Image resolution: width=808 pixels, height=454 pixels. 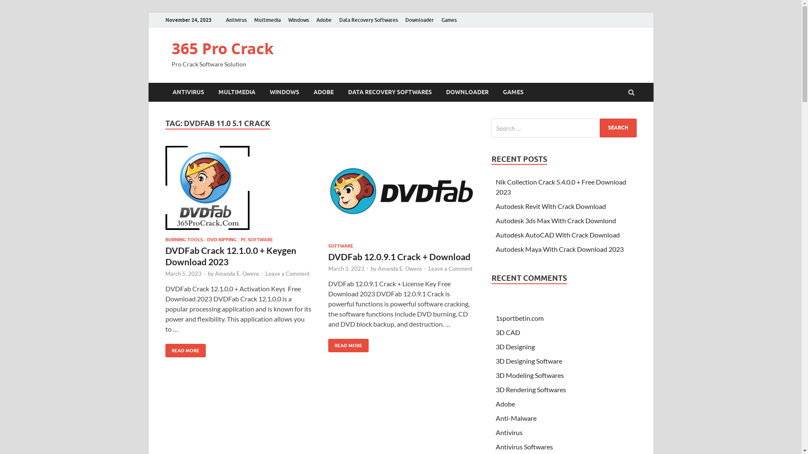 I want to click on 365 Pro Crack, so click(x=223, y=49).